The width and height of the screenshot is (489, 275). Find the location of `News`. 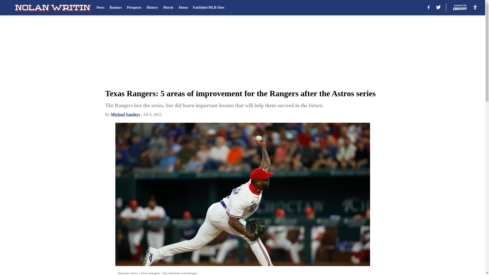

News is located at coordinates (100, 8).